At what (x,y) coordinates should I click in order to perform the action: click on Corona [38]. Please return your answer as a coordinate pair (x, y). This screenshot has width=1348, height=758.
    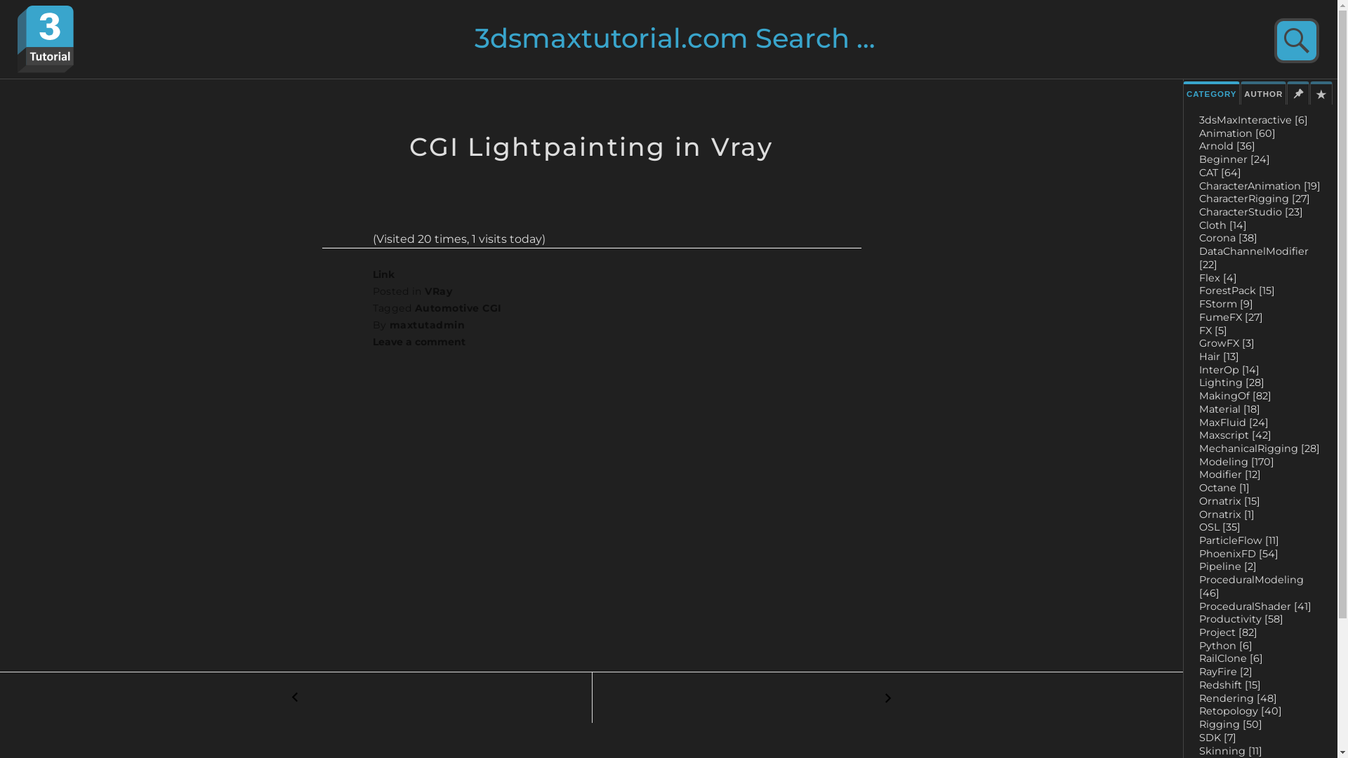
    Looking at the image, I should click on (1229, 238).